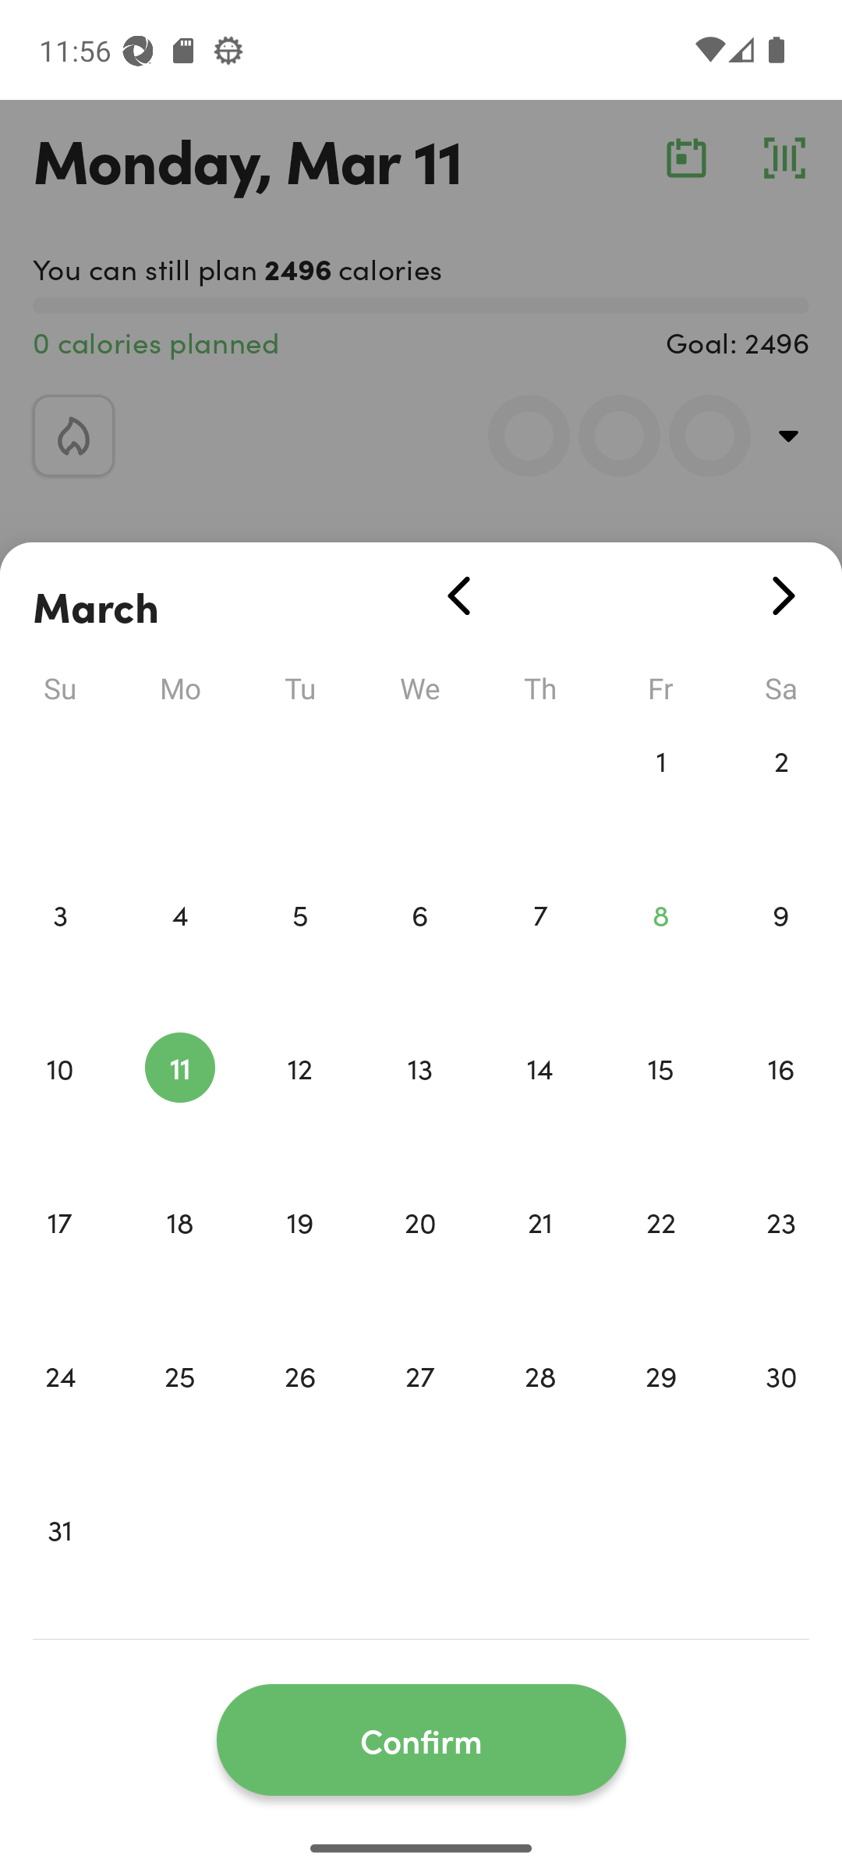 The height and width of the screenshot is (1873, 842). What do you see at coordinates (781, 1408) in the screenshot?
I see `30` at bounding box center [781, 1408].